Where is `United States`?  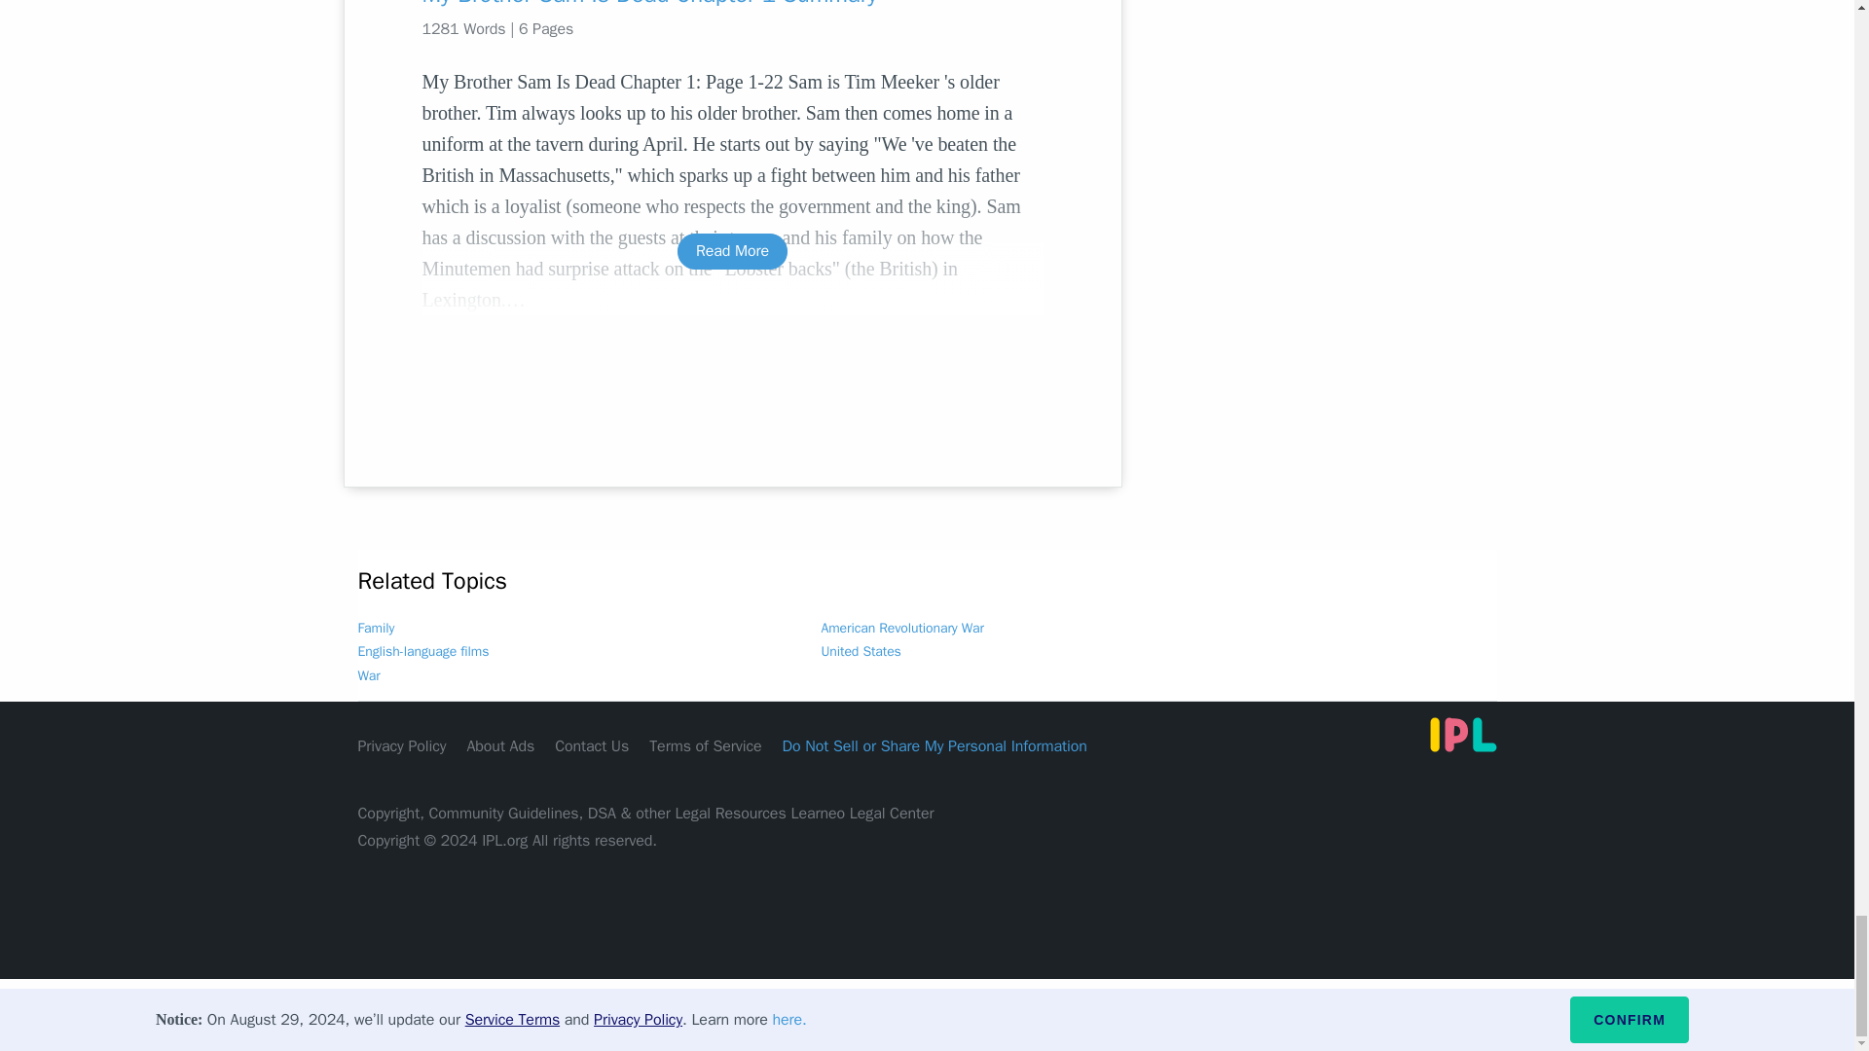
United States is located at coordinates (861, 651).